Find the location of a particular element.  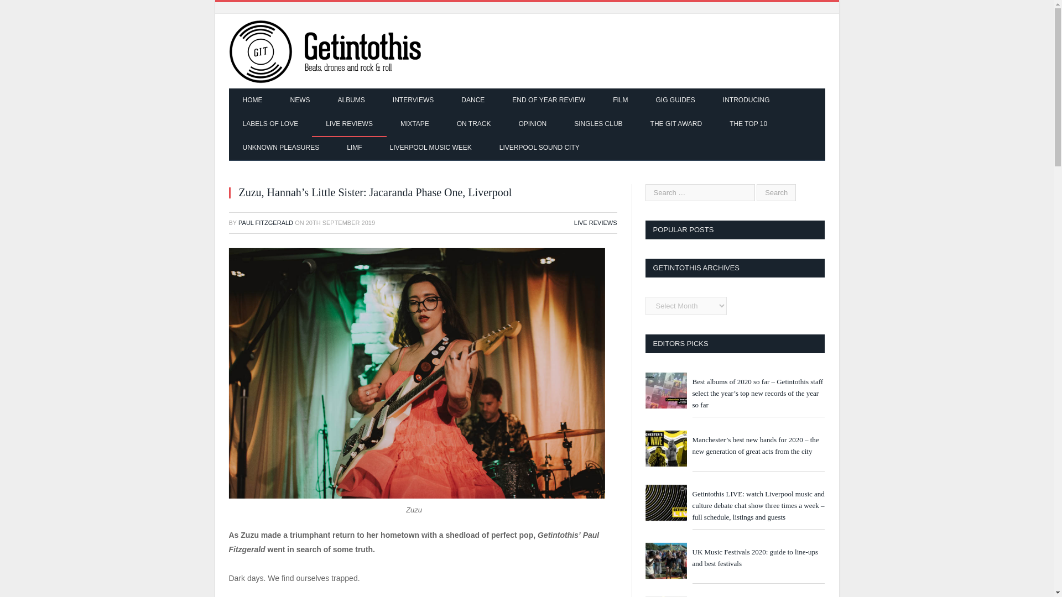

PAUL FITZGERALD is located at coordinates (265, 223).